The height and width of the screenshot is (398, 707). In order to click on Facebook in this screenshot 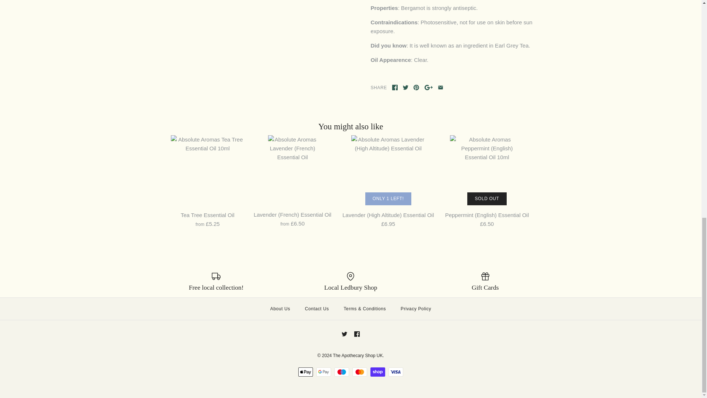, I will do `click(395, 88)`.